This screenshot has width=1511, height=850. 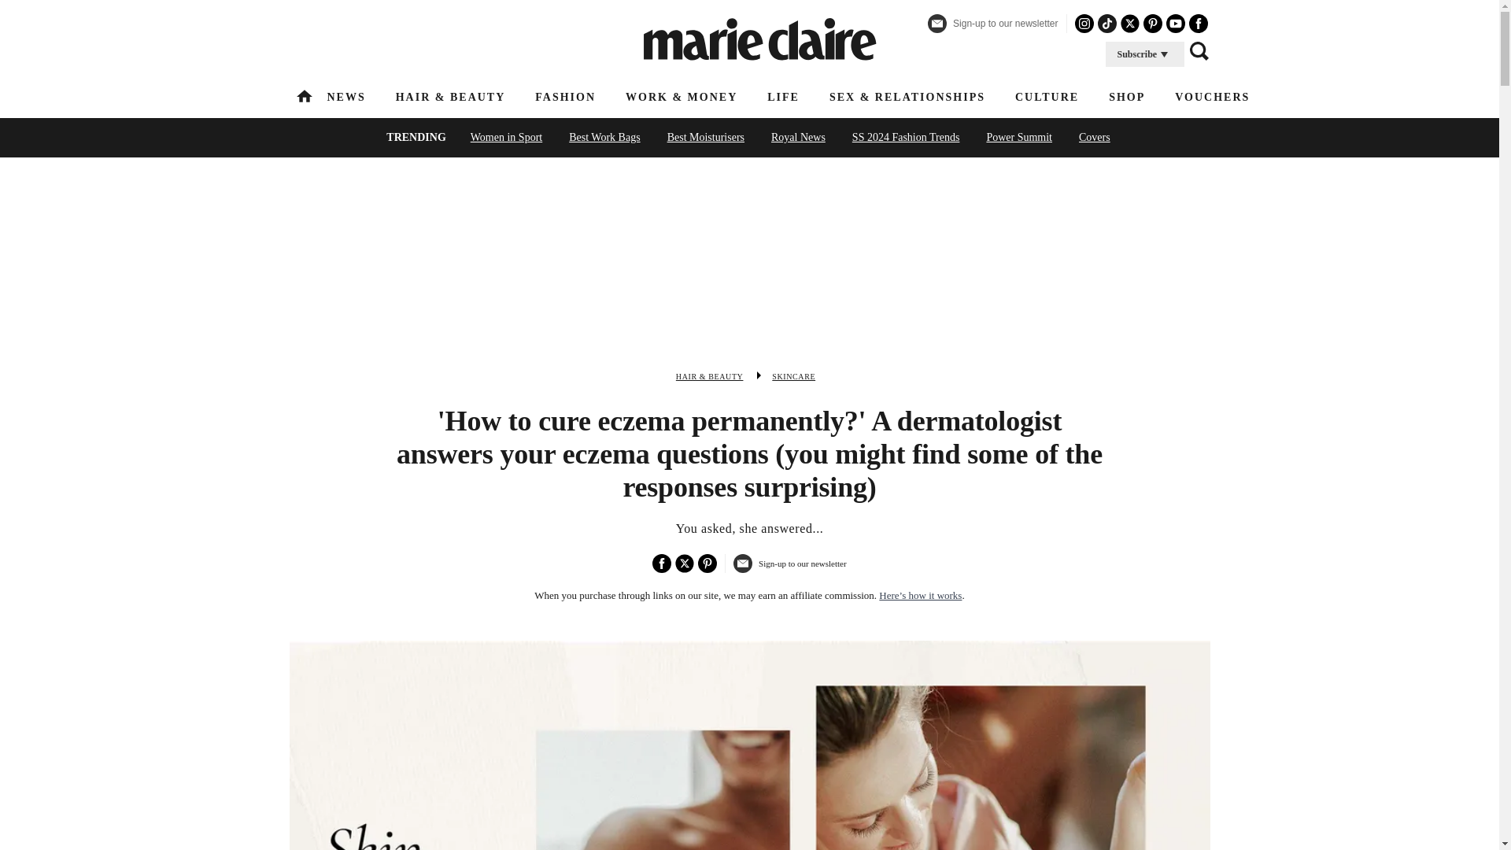 I want to click on NEWS, so click(x=346, y=96).